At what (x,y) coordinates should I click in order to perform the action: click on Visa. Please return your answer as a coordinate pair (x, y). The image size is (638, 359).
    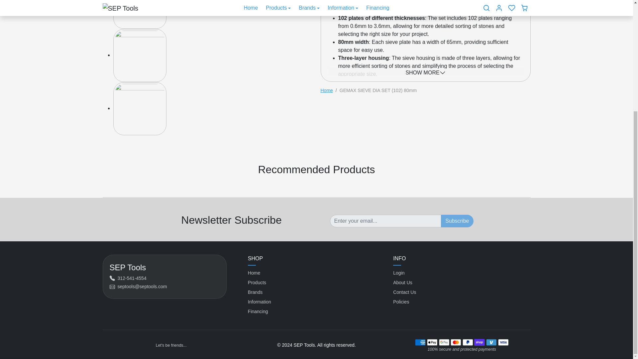
    Looking at the image, I should click on (503, 342).